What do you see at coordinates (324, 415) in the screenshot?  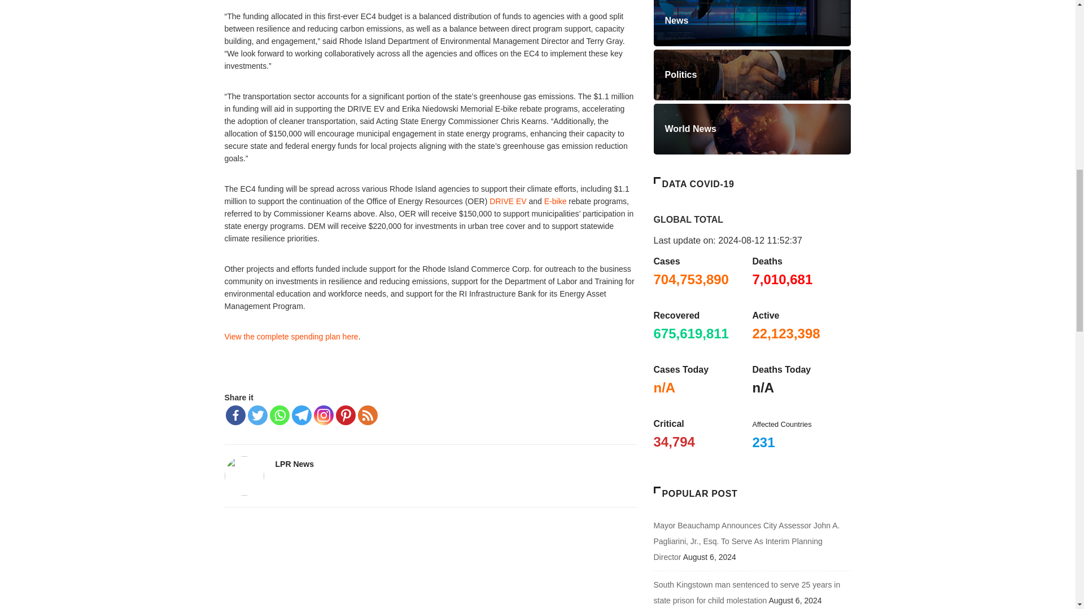 I see `Instagram` at bounding box center [324, 415].